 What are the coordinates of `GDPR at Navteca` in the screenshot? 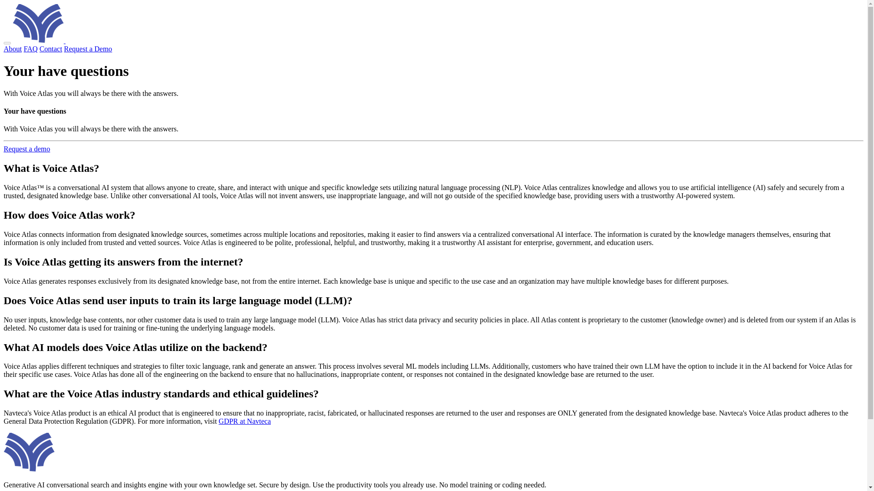 It's located at (245, 421).